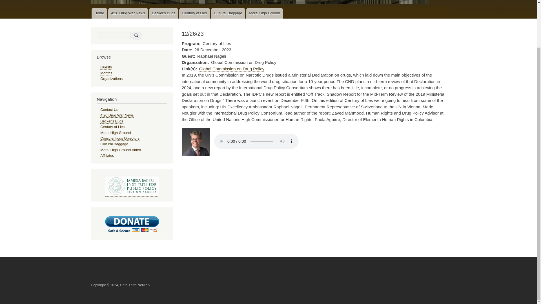 This screenshot has width=541, height=304. What do you see at coordinates (111, 79) in the screenshot?
I see `Organizations` at bounding box center [111, 79].